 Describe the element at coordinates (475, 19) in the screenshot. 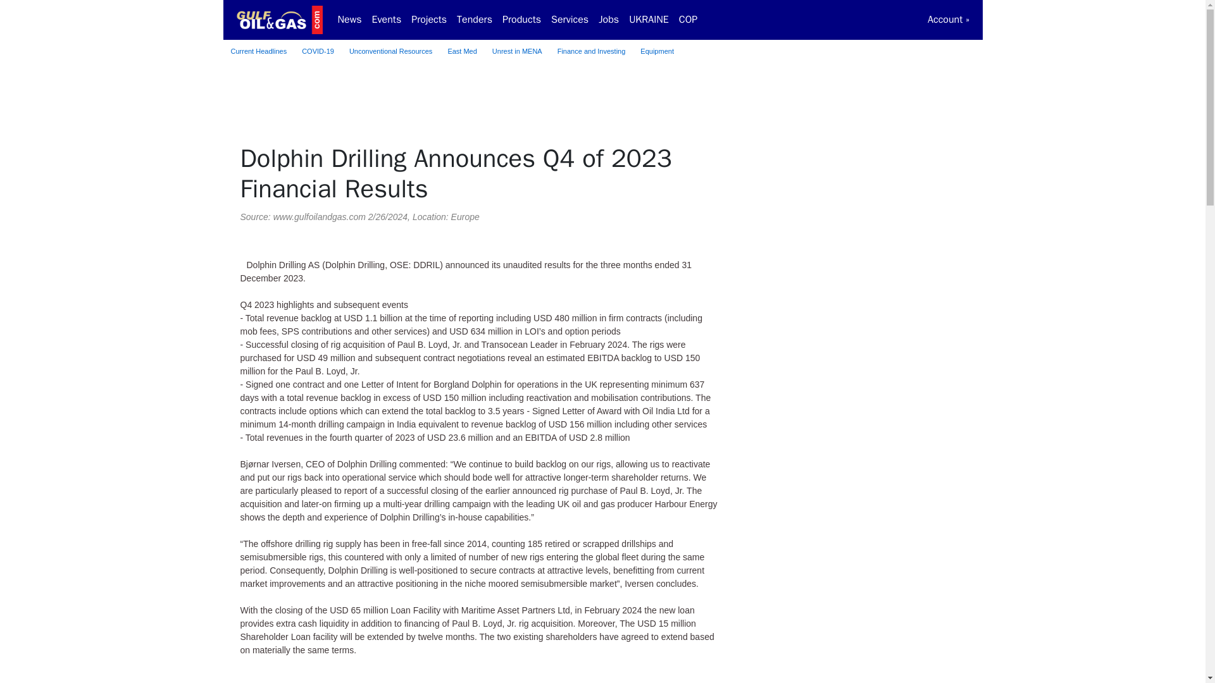

I see `Tenders` at that location.